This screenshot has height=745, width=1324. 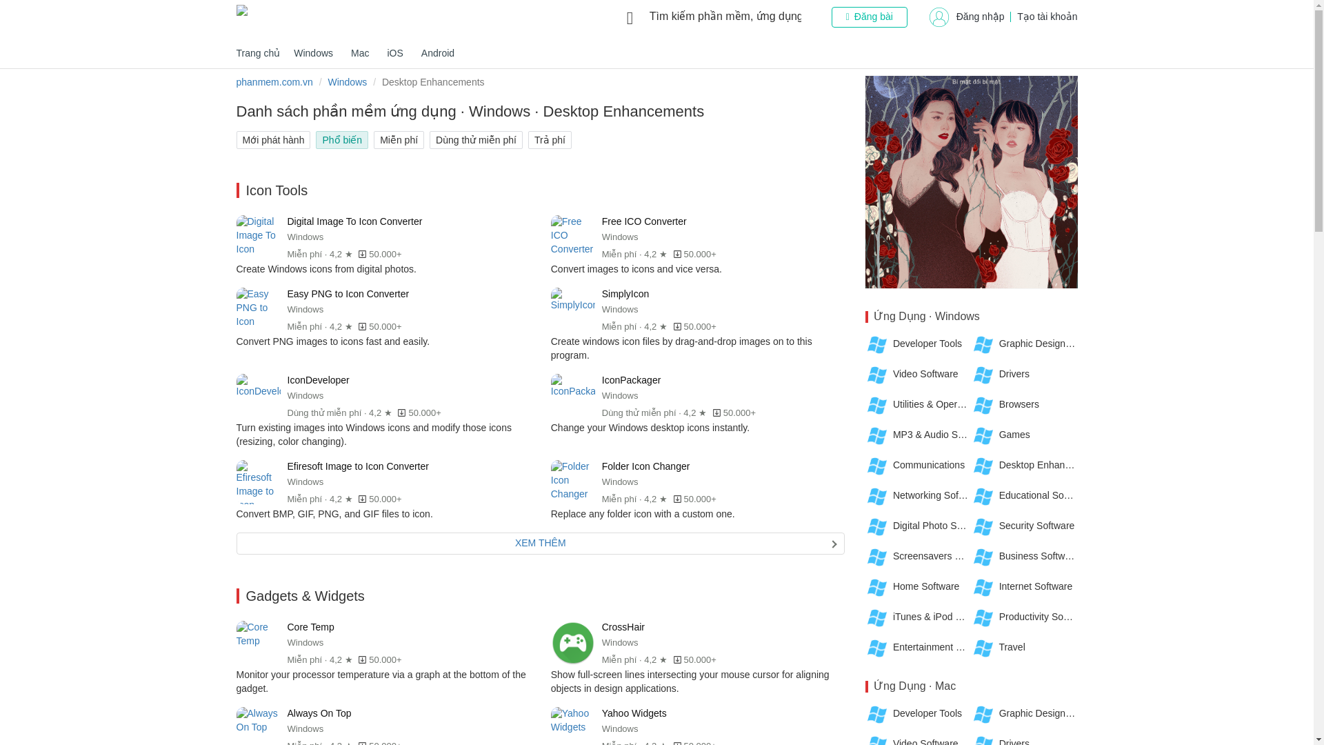 What do you see at coordinates (650, 428) in the screenshot?
I see `IconPackager` at bounding box center [650, 428].